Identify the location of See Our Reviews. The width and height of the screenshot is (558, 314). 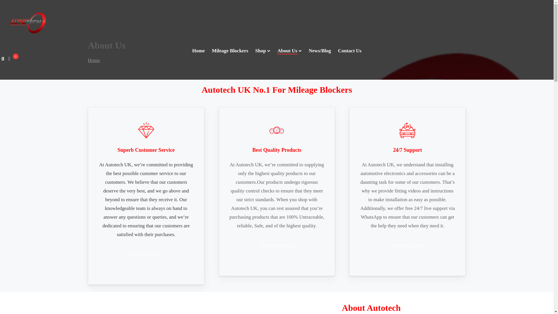
(146, 254).